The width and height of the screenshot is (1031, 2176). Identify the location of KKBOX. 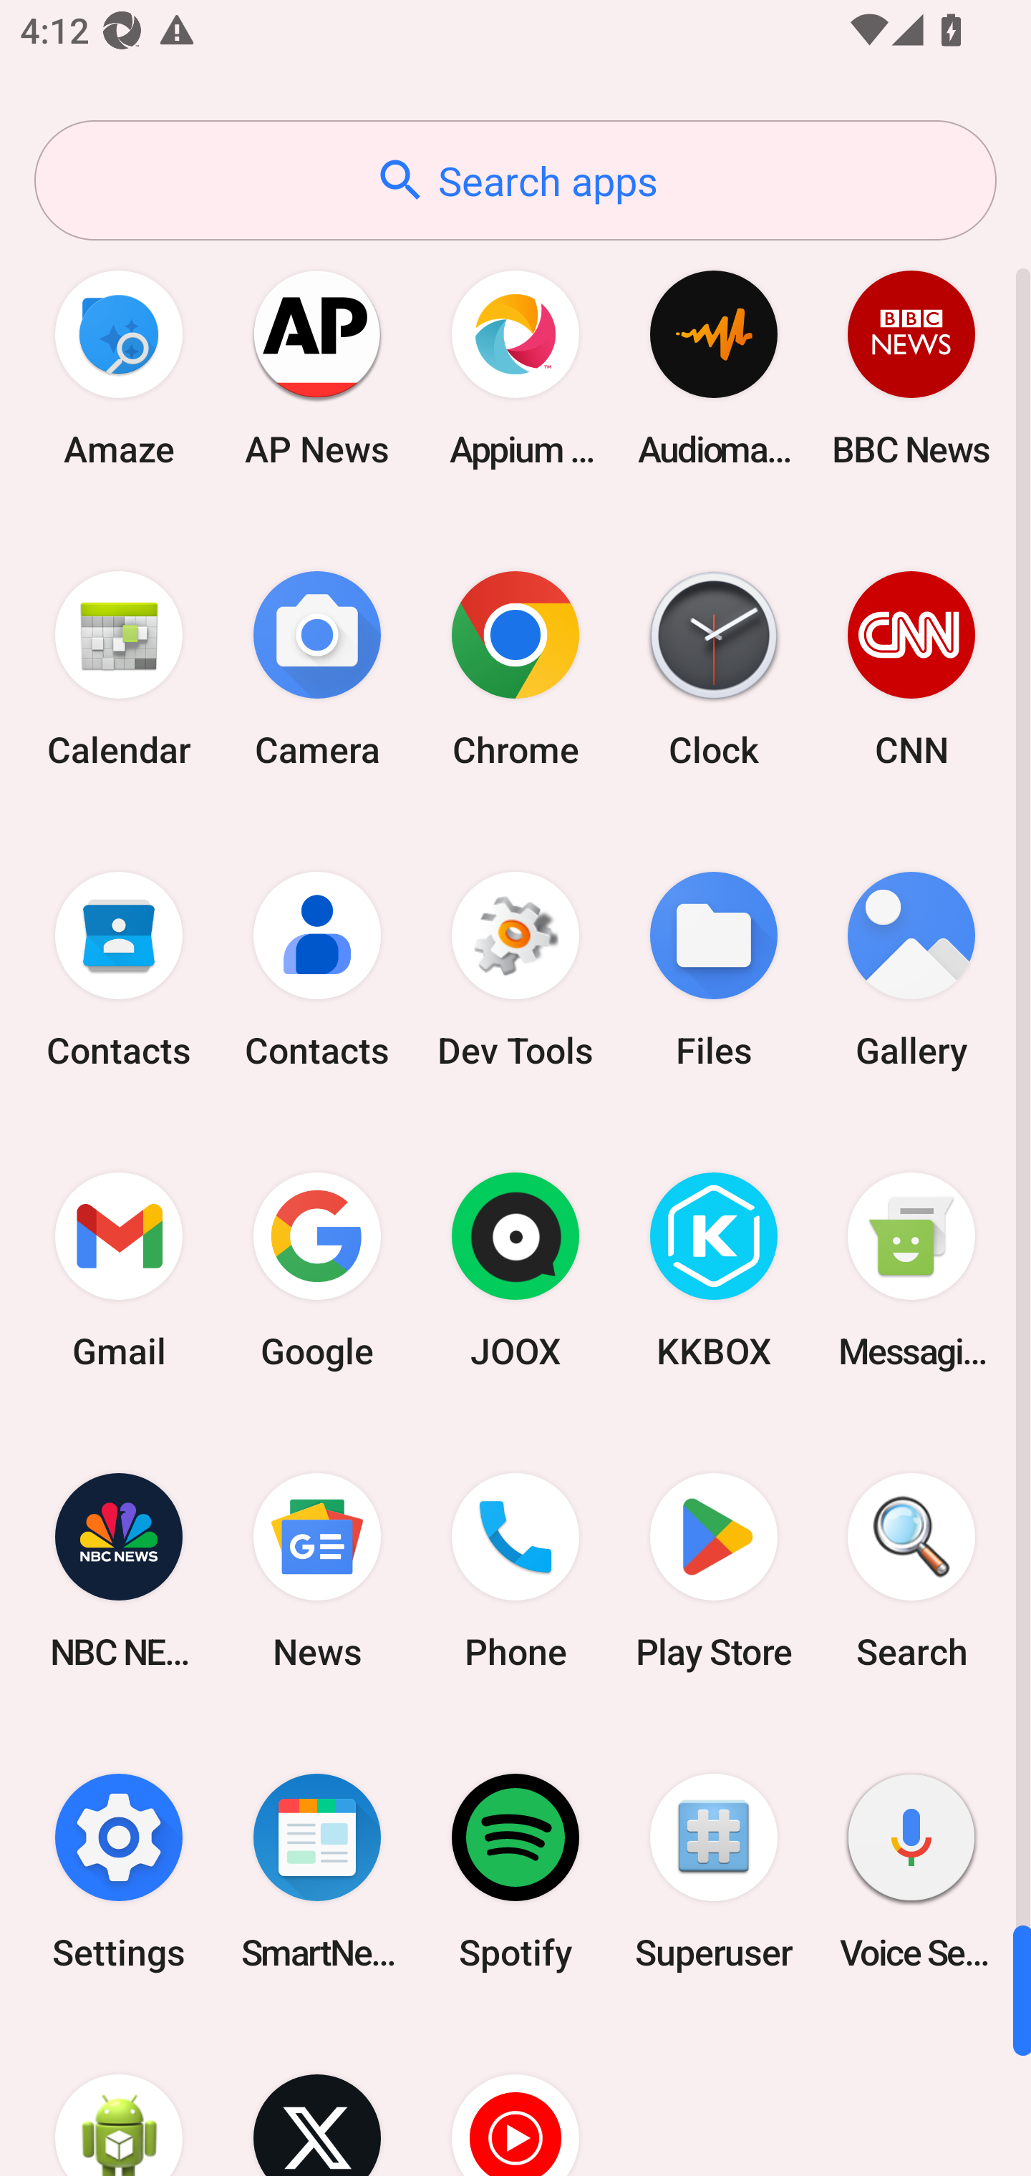
(713, 1271).